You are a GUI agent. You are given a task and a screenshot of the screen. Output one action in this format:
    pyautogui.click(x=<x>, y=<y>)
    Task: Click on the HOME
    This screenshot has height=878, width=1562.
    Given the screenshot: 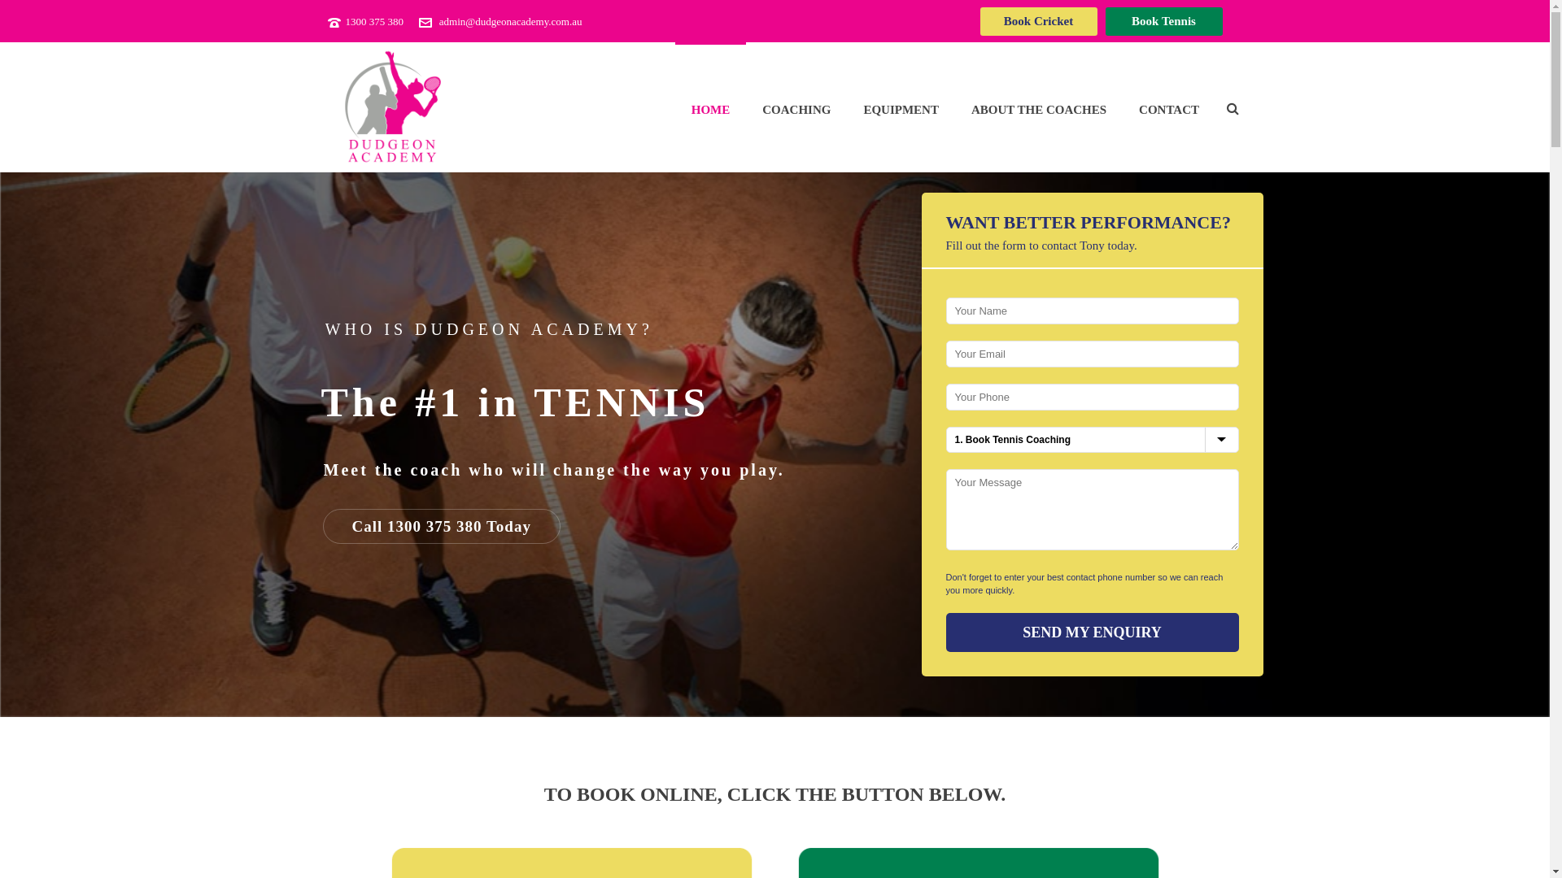 What is the action you would take?
    pyautogui.click(x=711, y=107)
    